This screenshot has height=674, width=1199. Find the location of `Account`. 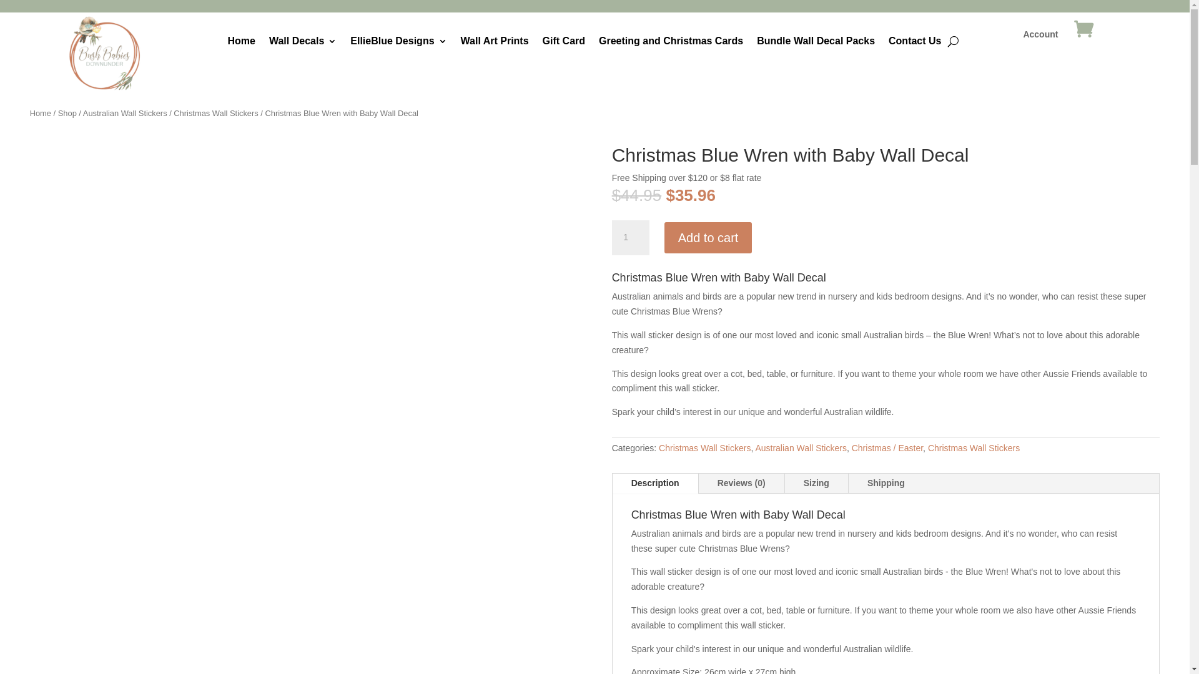

Account is located at coordinates (1040, 44).